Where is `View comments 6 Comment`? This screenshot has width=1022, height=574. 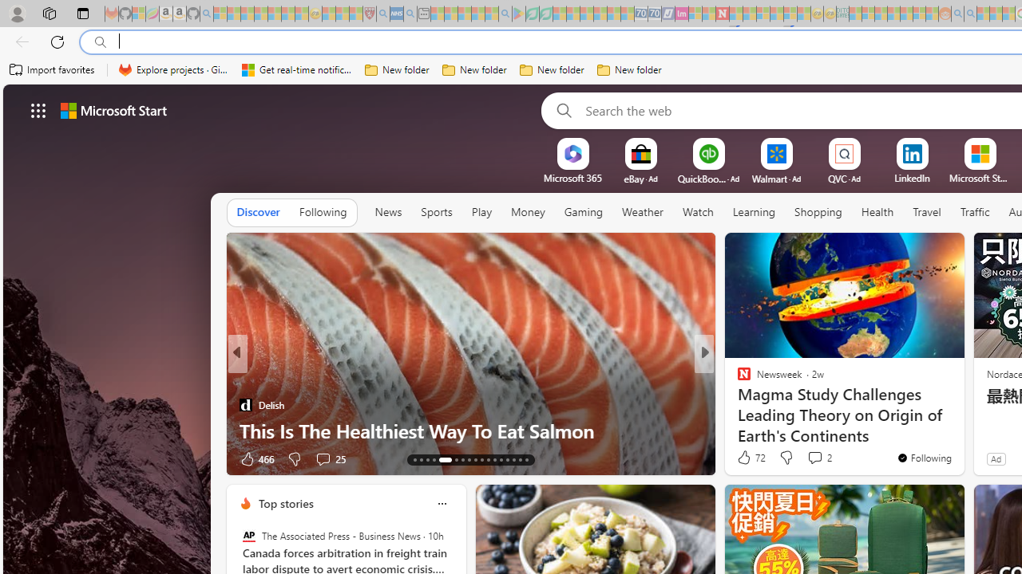
View comments 6 Comment is located at coordinates (819, 458).